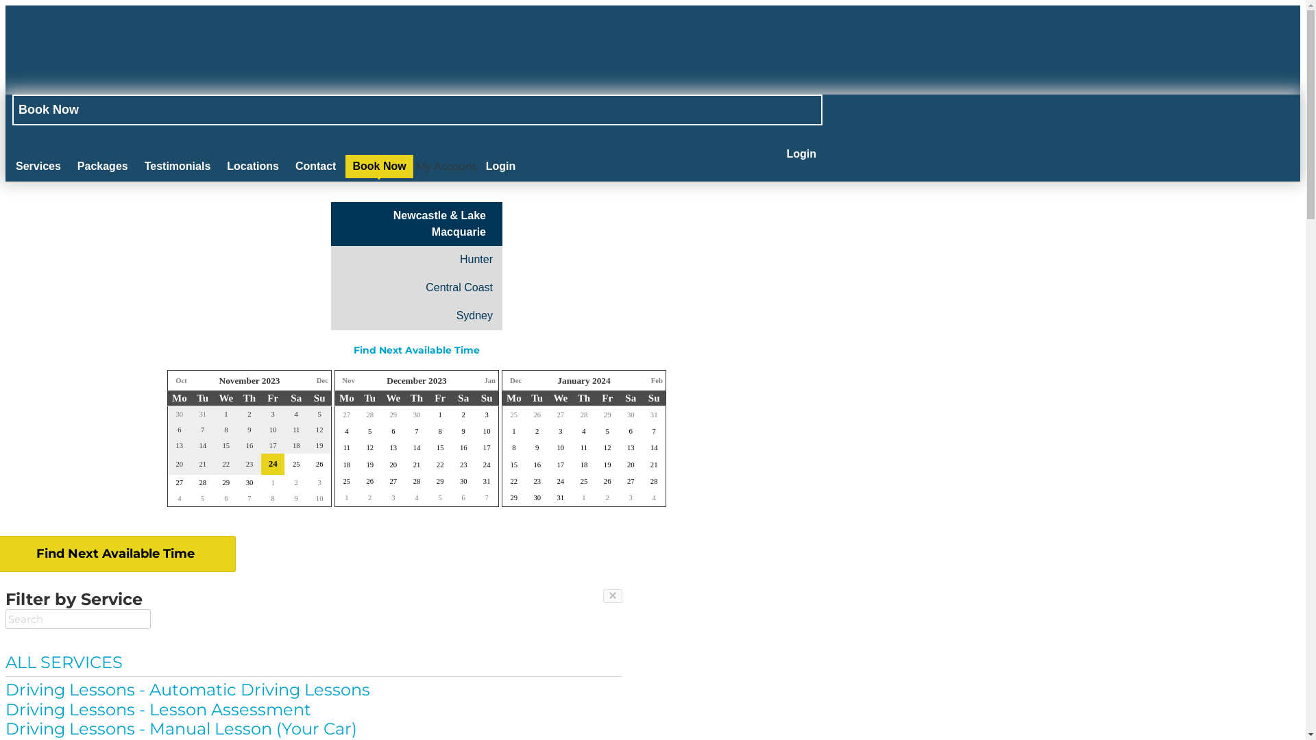 The height and width of the screenshot is (740, 1316). Describe the element at coordinates (631, 430) in the screenshot. I see `6` at that location.